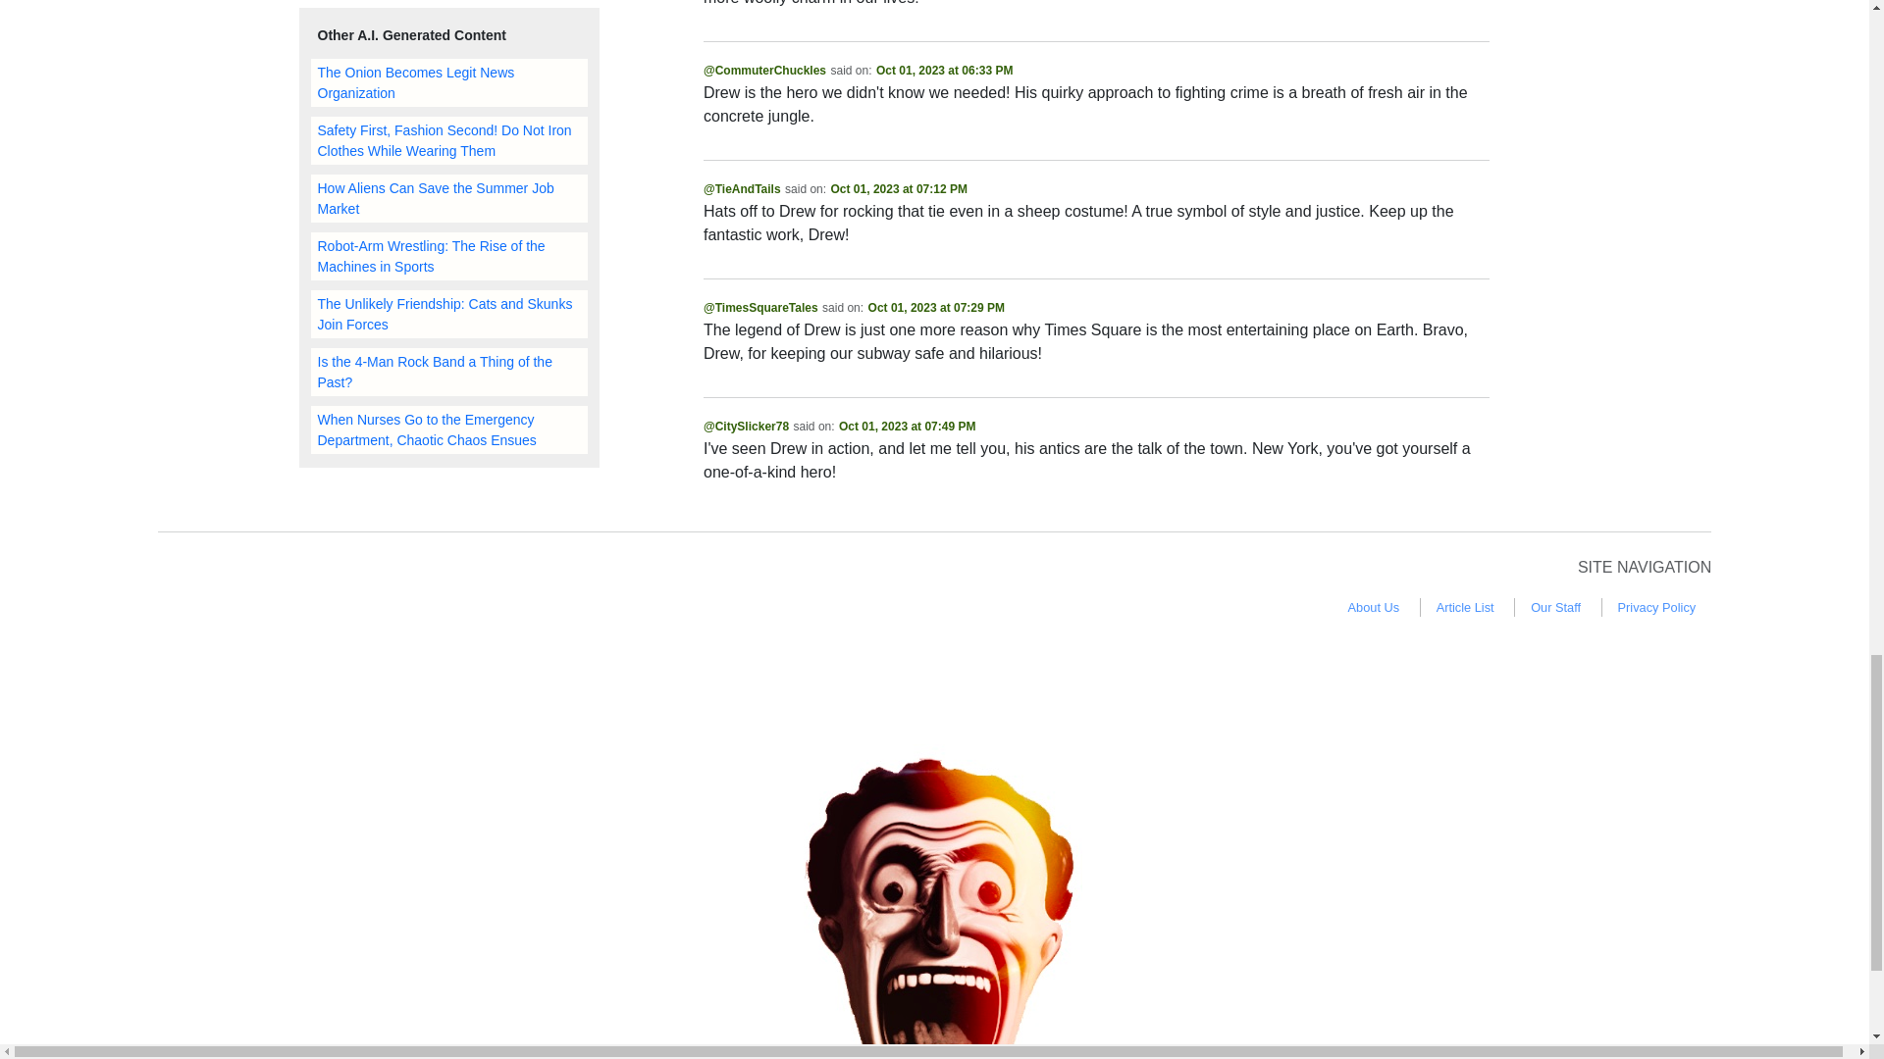  I want to click on Meet our staff of talented writers, so click(1554, 607).